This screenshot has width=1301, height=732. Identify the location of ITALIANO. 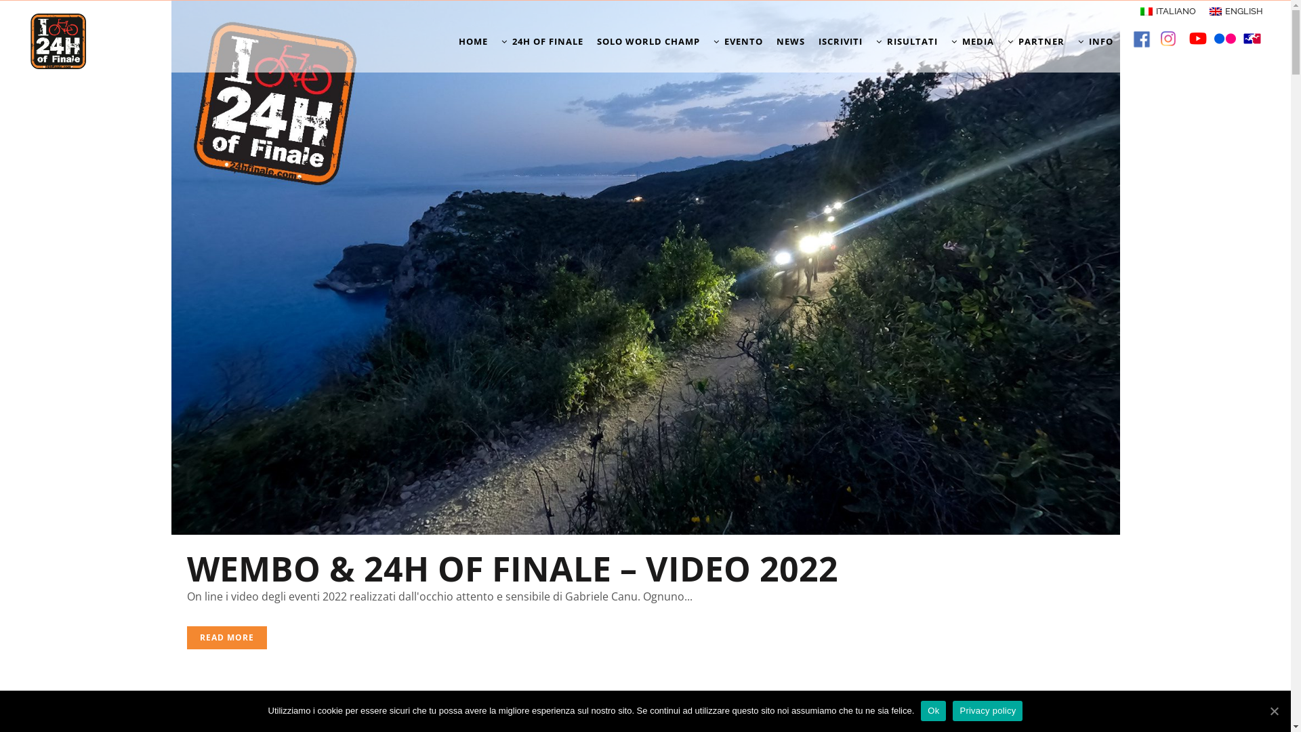
(1168, 11).